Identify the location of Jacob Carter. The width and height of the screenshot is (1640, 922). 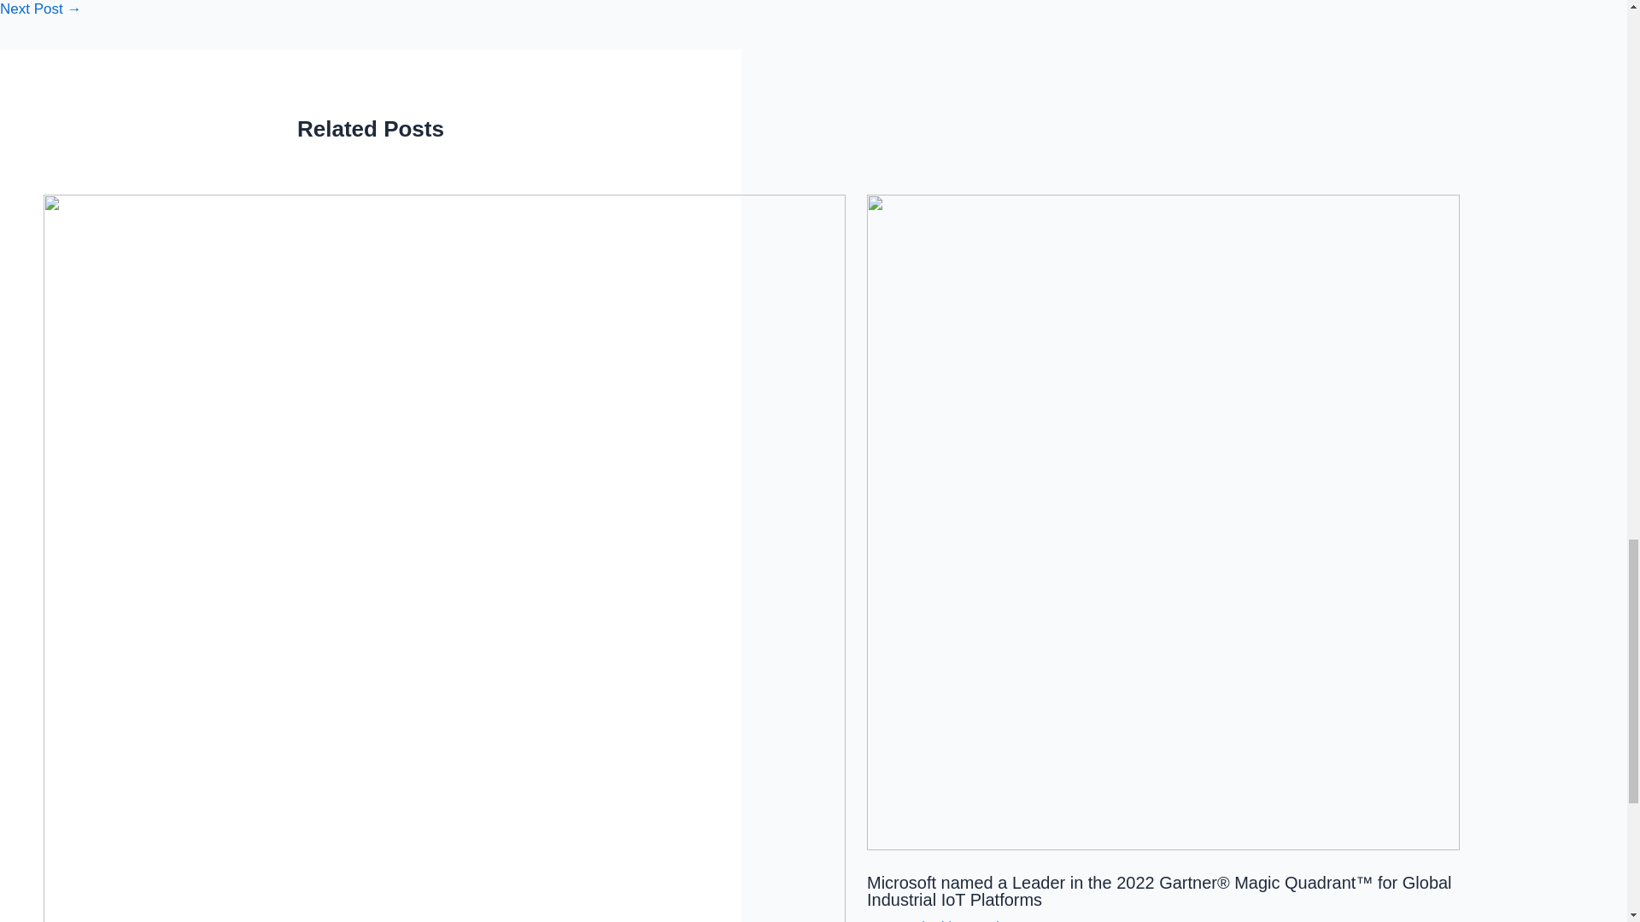
(1004, 920).